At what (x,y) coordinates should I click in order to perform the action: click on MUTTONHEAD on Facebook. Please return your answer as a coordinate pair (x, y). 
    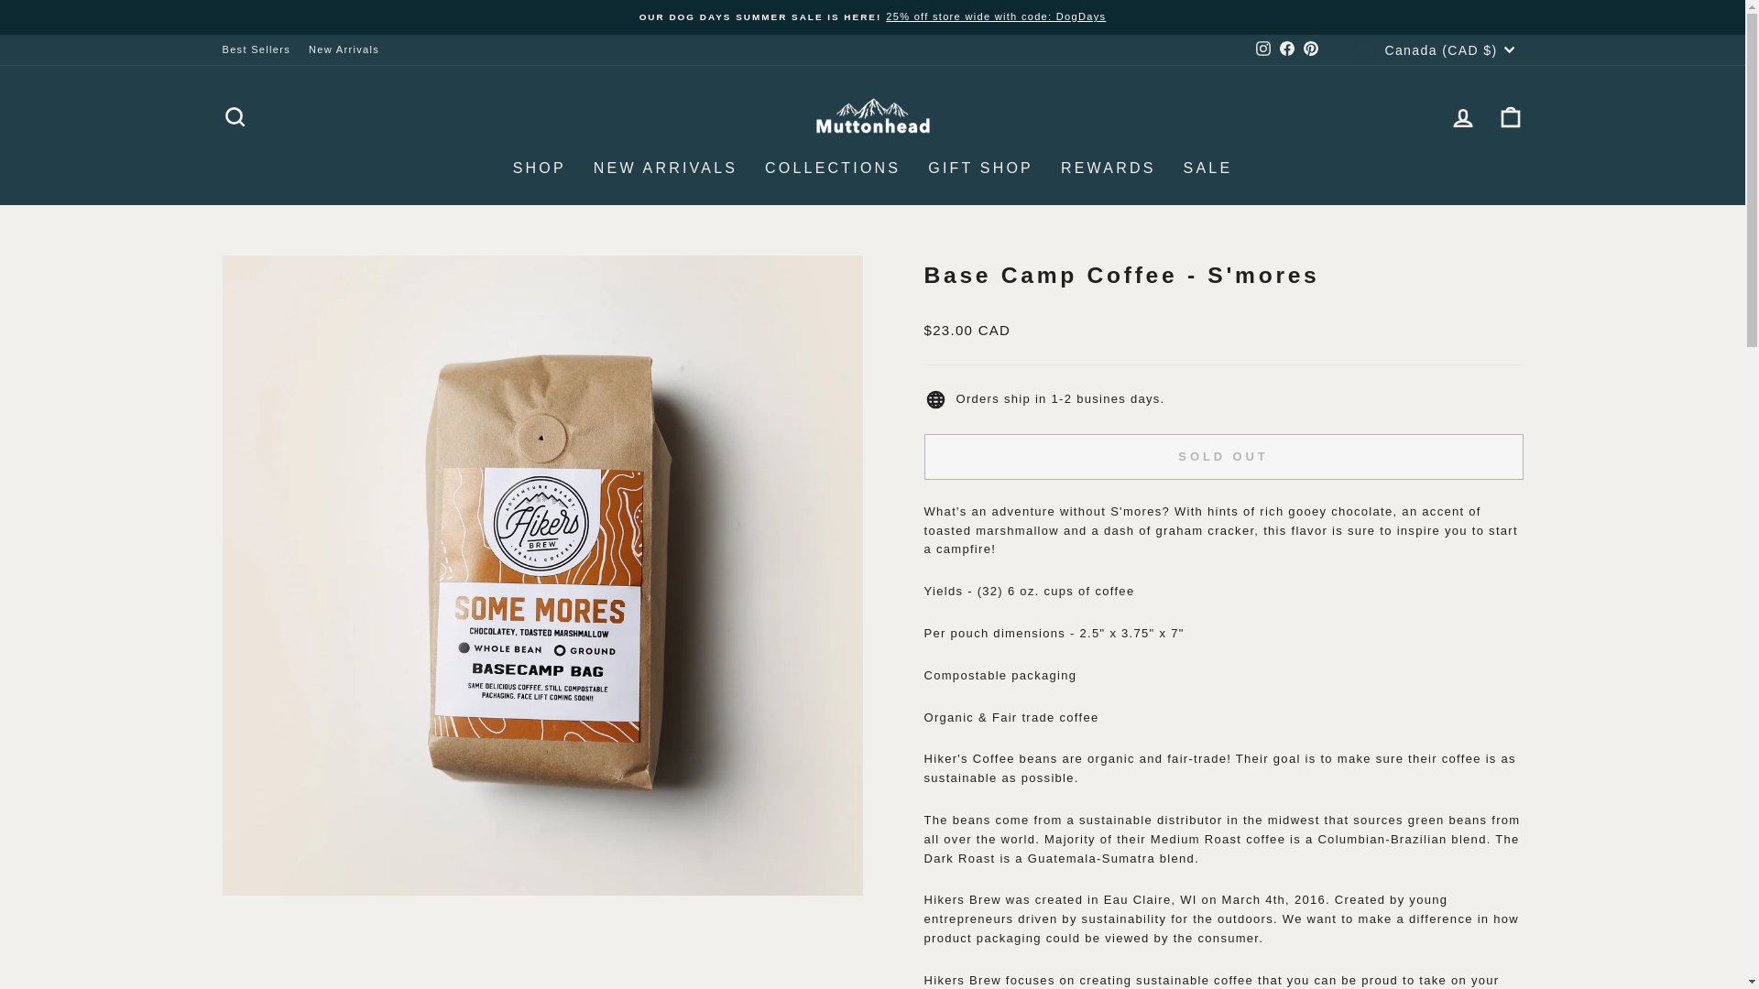
    Looking at the image, I should click on (1287, 50).